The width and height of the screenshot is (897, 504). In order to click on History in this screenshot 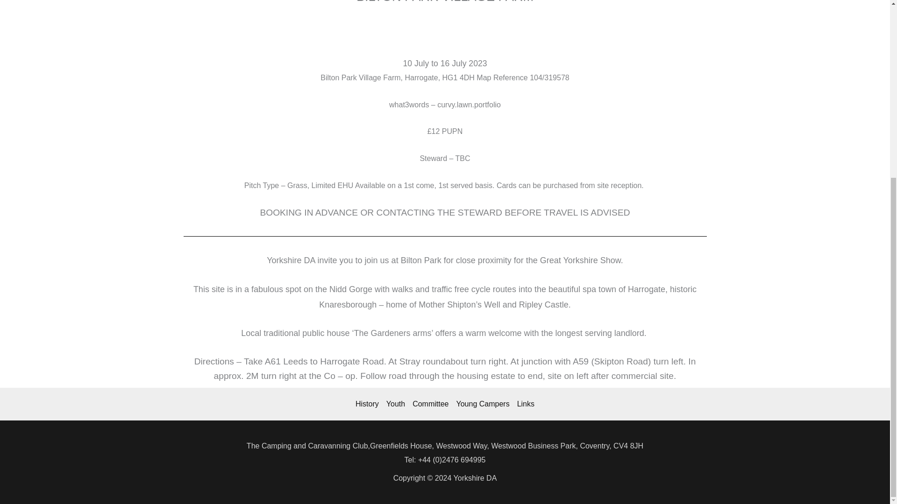, I will do `click(369, 404)`.